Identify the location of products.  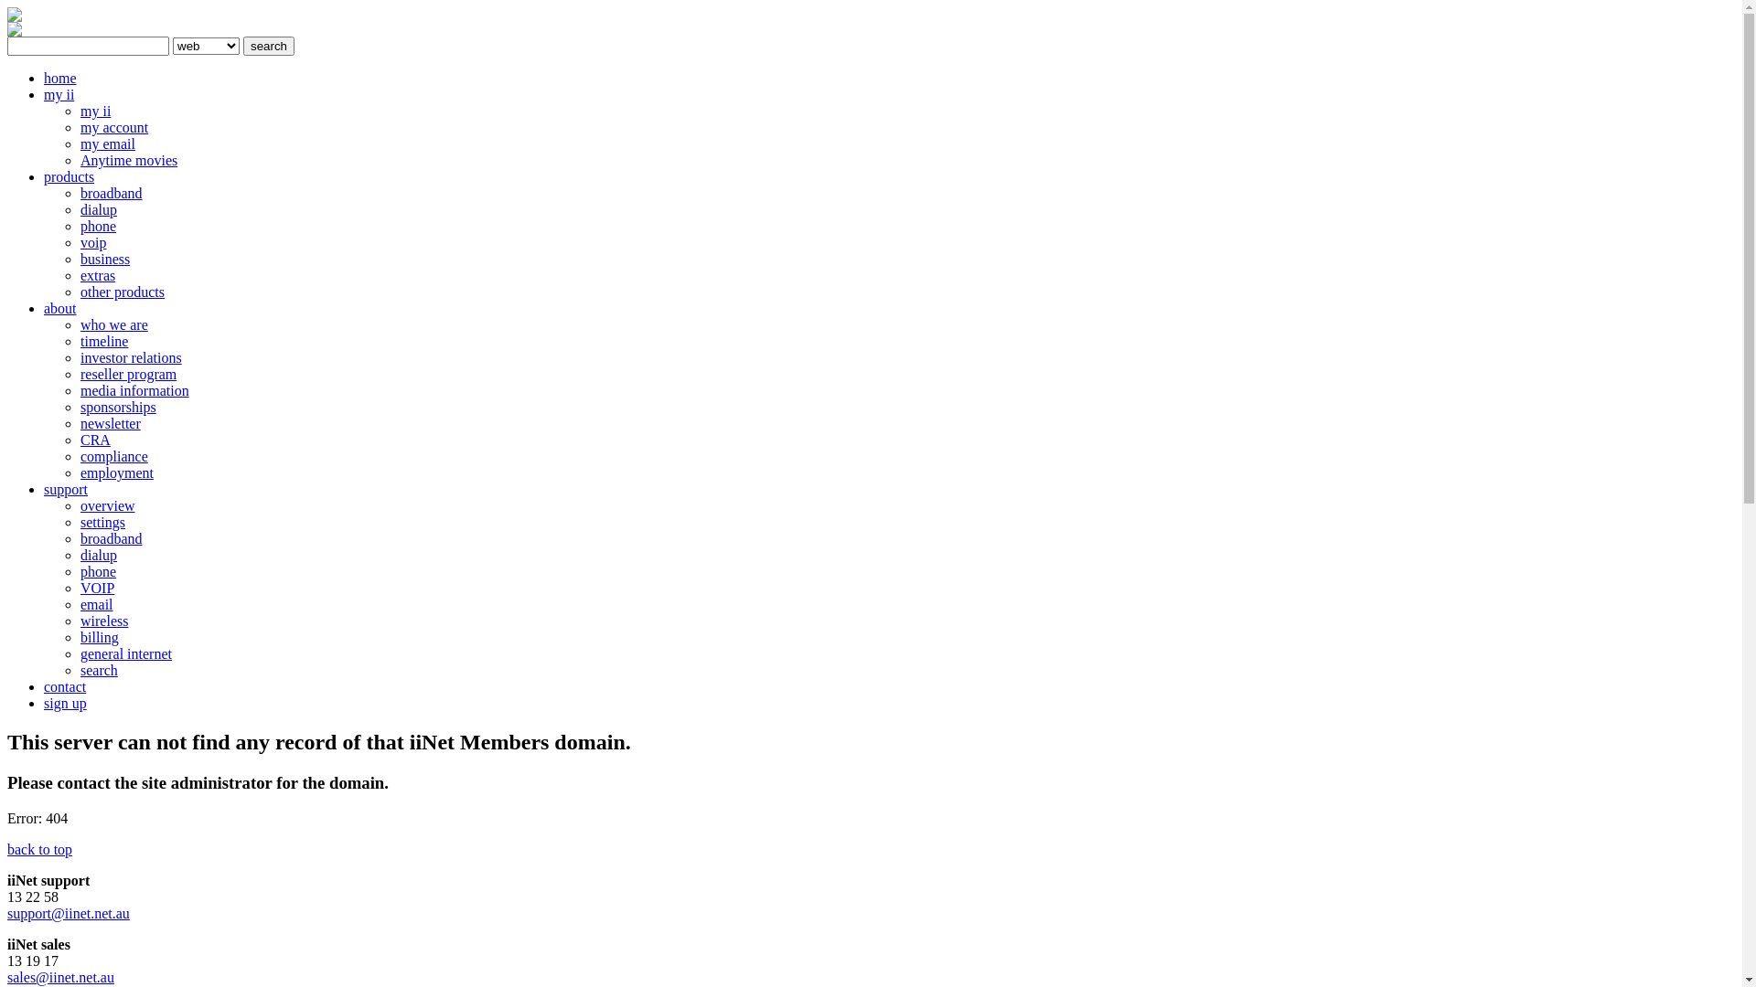
(70, 177).